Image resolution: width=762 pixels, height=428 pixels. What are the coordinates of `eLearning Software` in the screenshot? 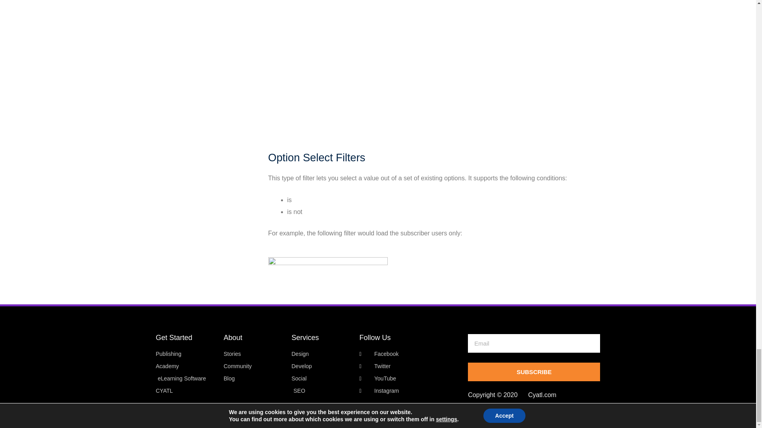 It's located at (185, 378).